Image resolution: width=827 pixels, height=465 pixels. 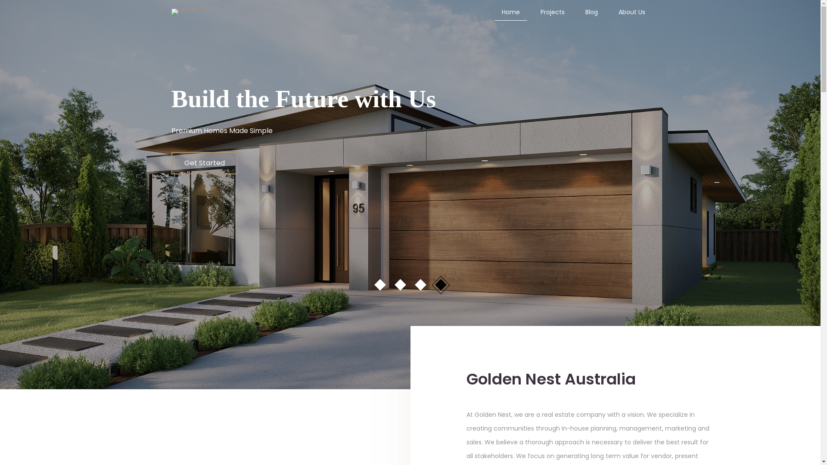 What do you see at coordinates (191, 12) in the screenshot?
I see `Group 1057` at bounding box center [191, 12].